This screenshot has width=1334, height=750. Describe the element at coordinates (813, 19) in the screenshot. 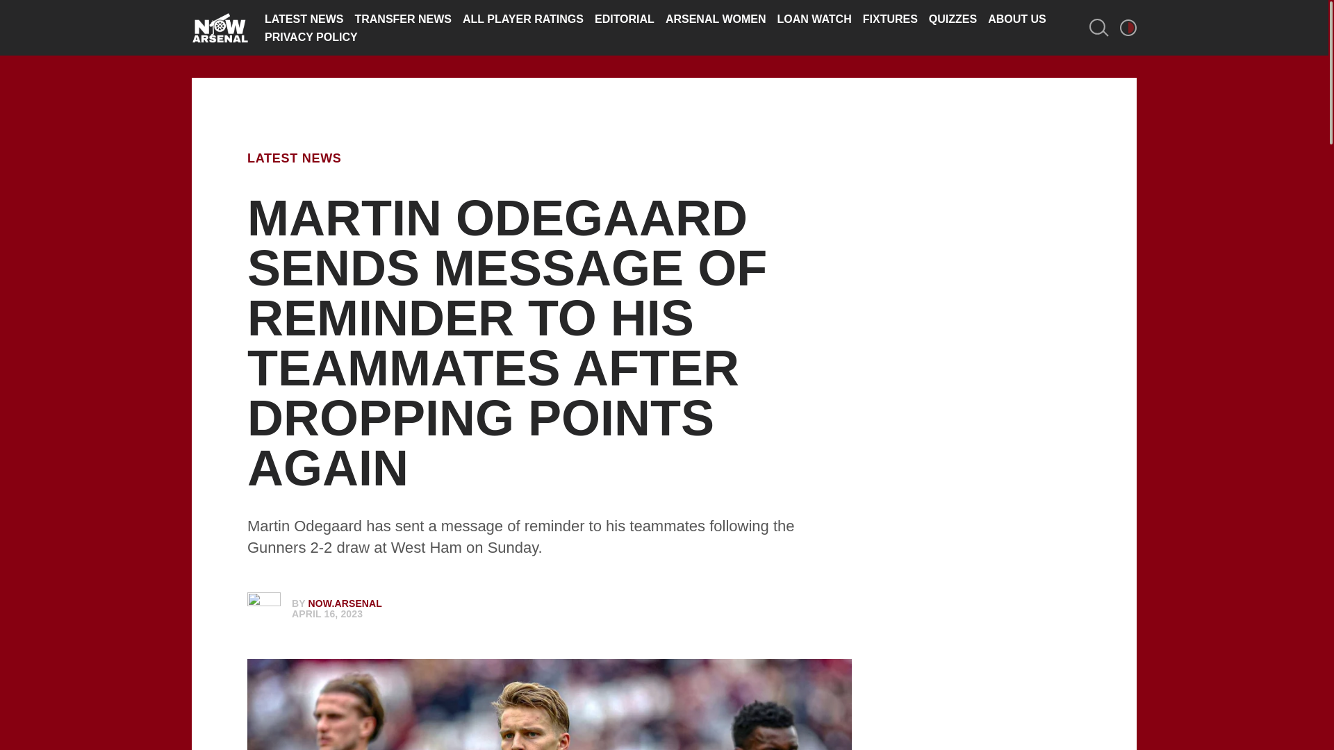

I see `LOAN WATCH` at that location.